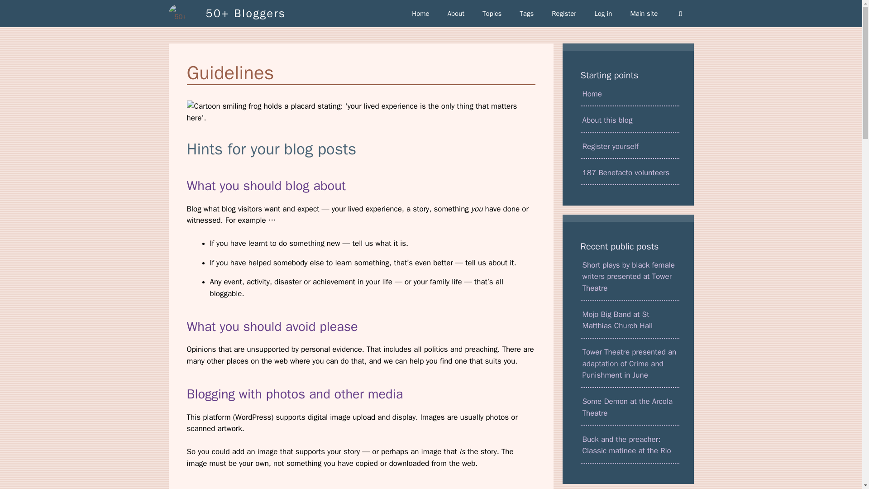 Image resolution: width=869 pixels, height=489 pixels. Describe the element at coordinates (603, 14) in the screenshot. I see `Log in` at that location.